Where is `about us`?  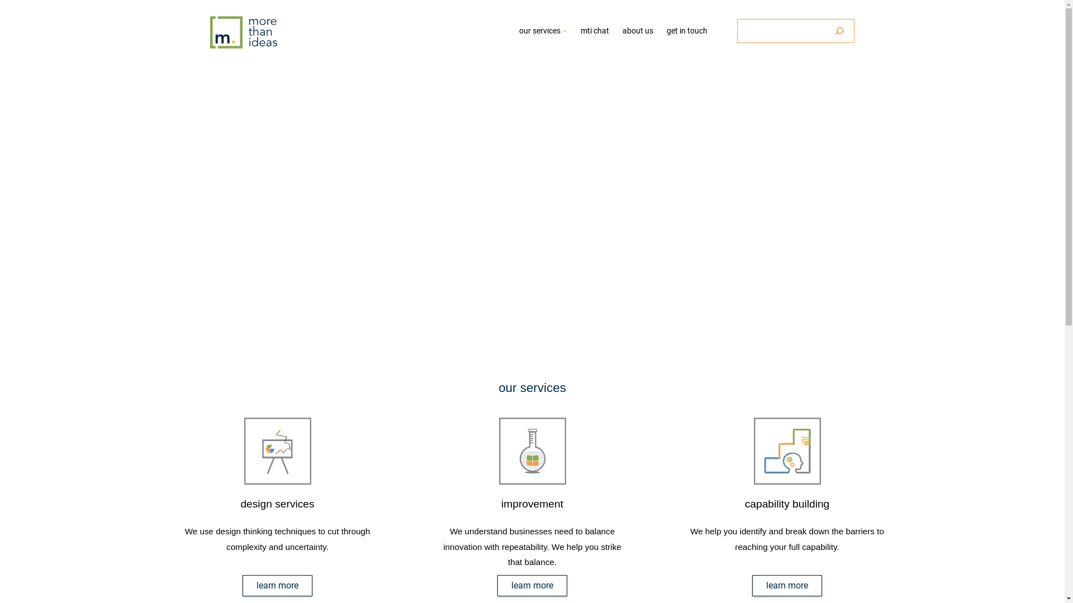 about us is located at coordinates (638, 31).